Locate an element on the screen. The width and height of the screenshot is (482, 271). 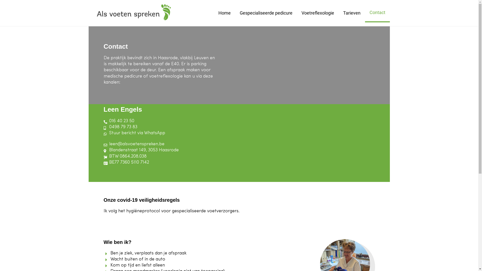
leen@alsvoetenspreken.be is located at coordinates (134, 144).